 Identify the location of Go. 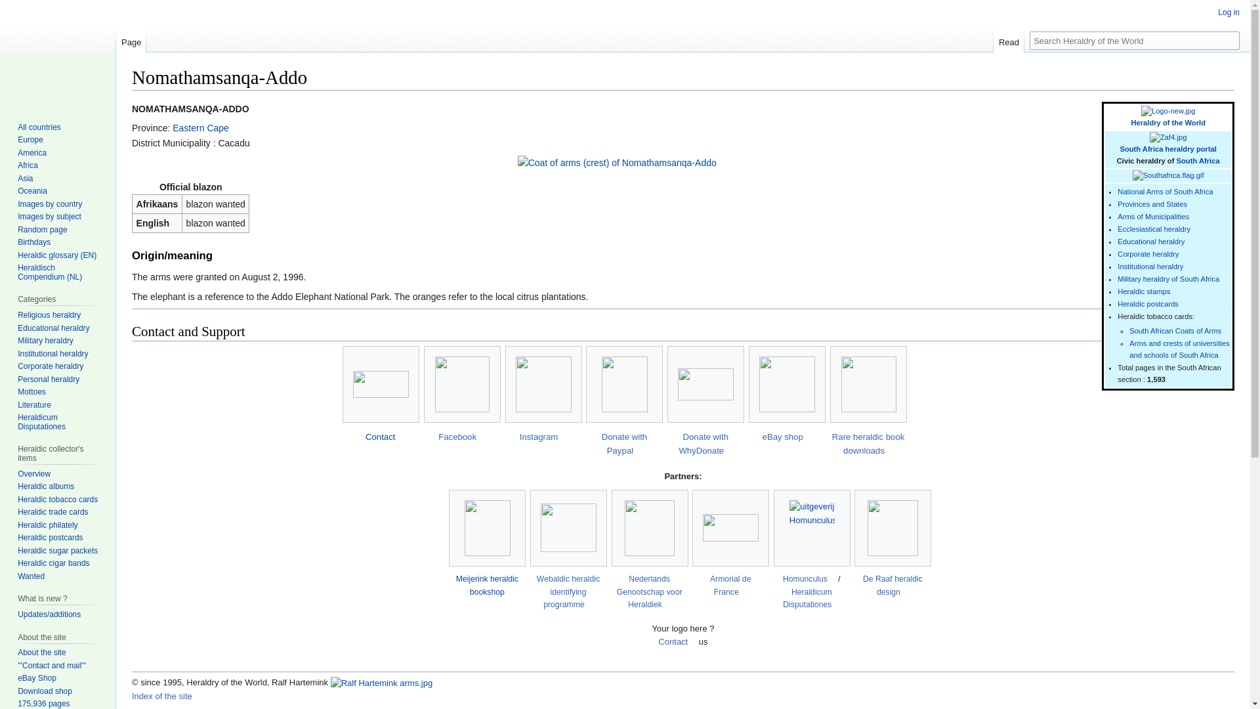
(1230, 40).